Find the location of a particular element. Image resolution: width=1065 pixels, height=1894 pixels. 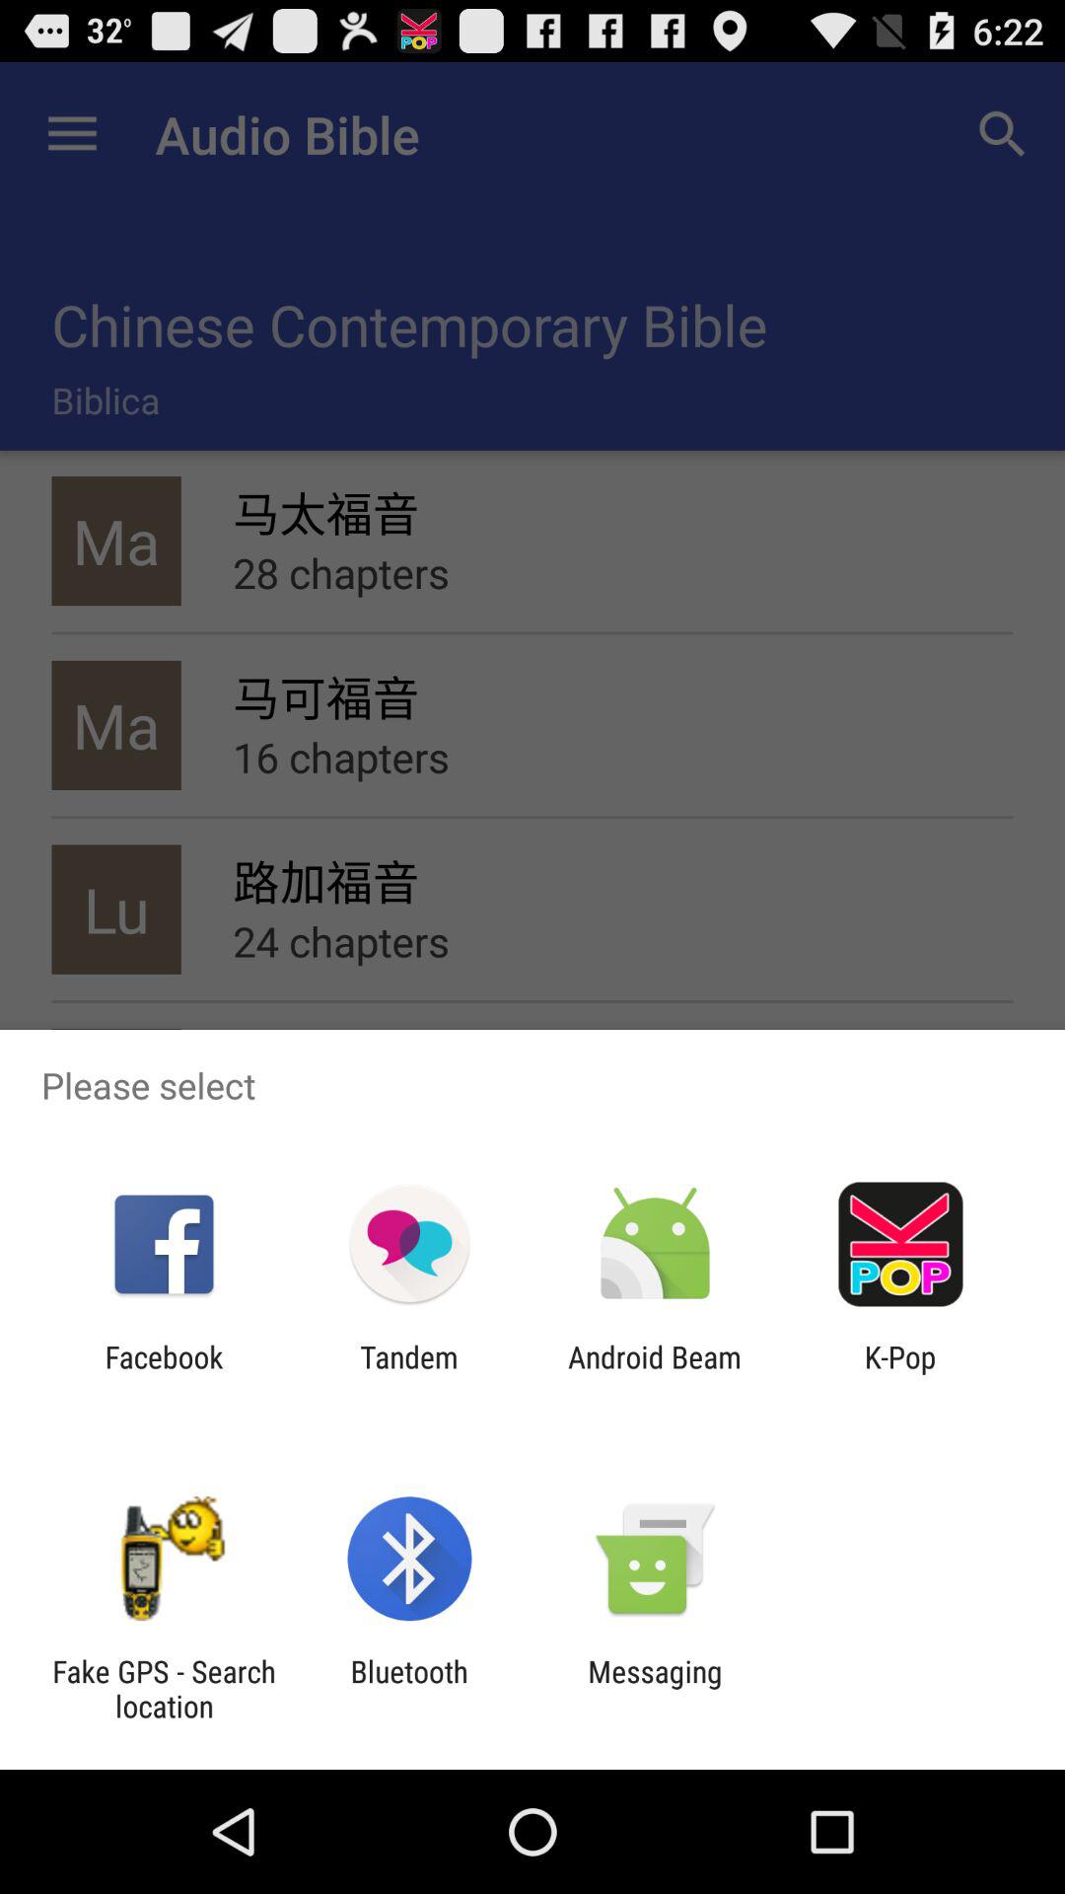

turn on the app to the left of the bluetooth app is located at coordinates (164, 1689).